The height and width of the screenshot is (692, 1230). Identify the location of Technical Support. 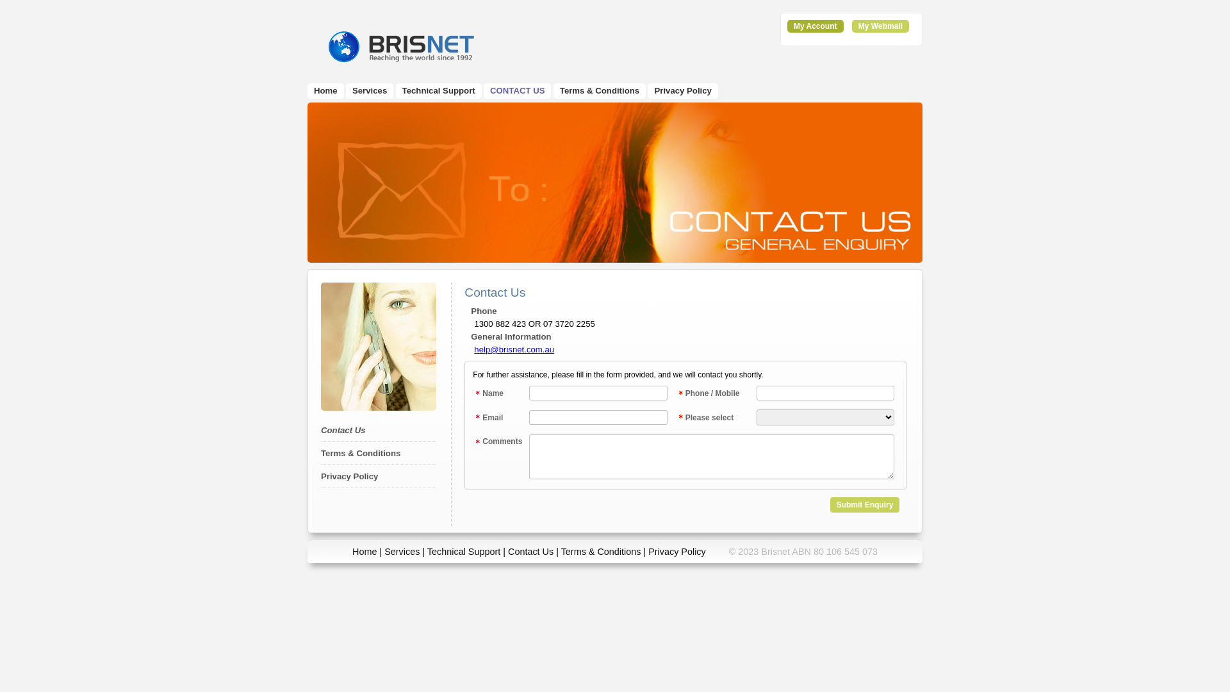
(464, 552).